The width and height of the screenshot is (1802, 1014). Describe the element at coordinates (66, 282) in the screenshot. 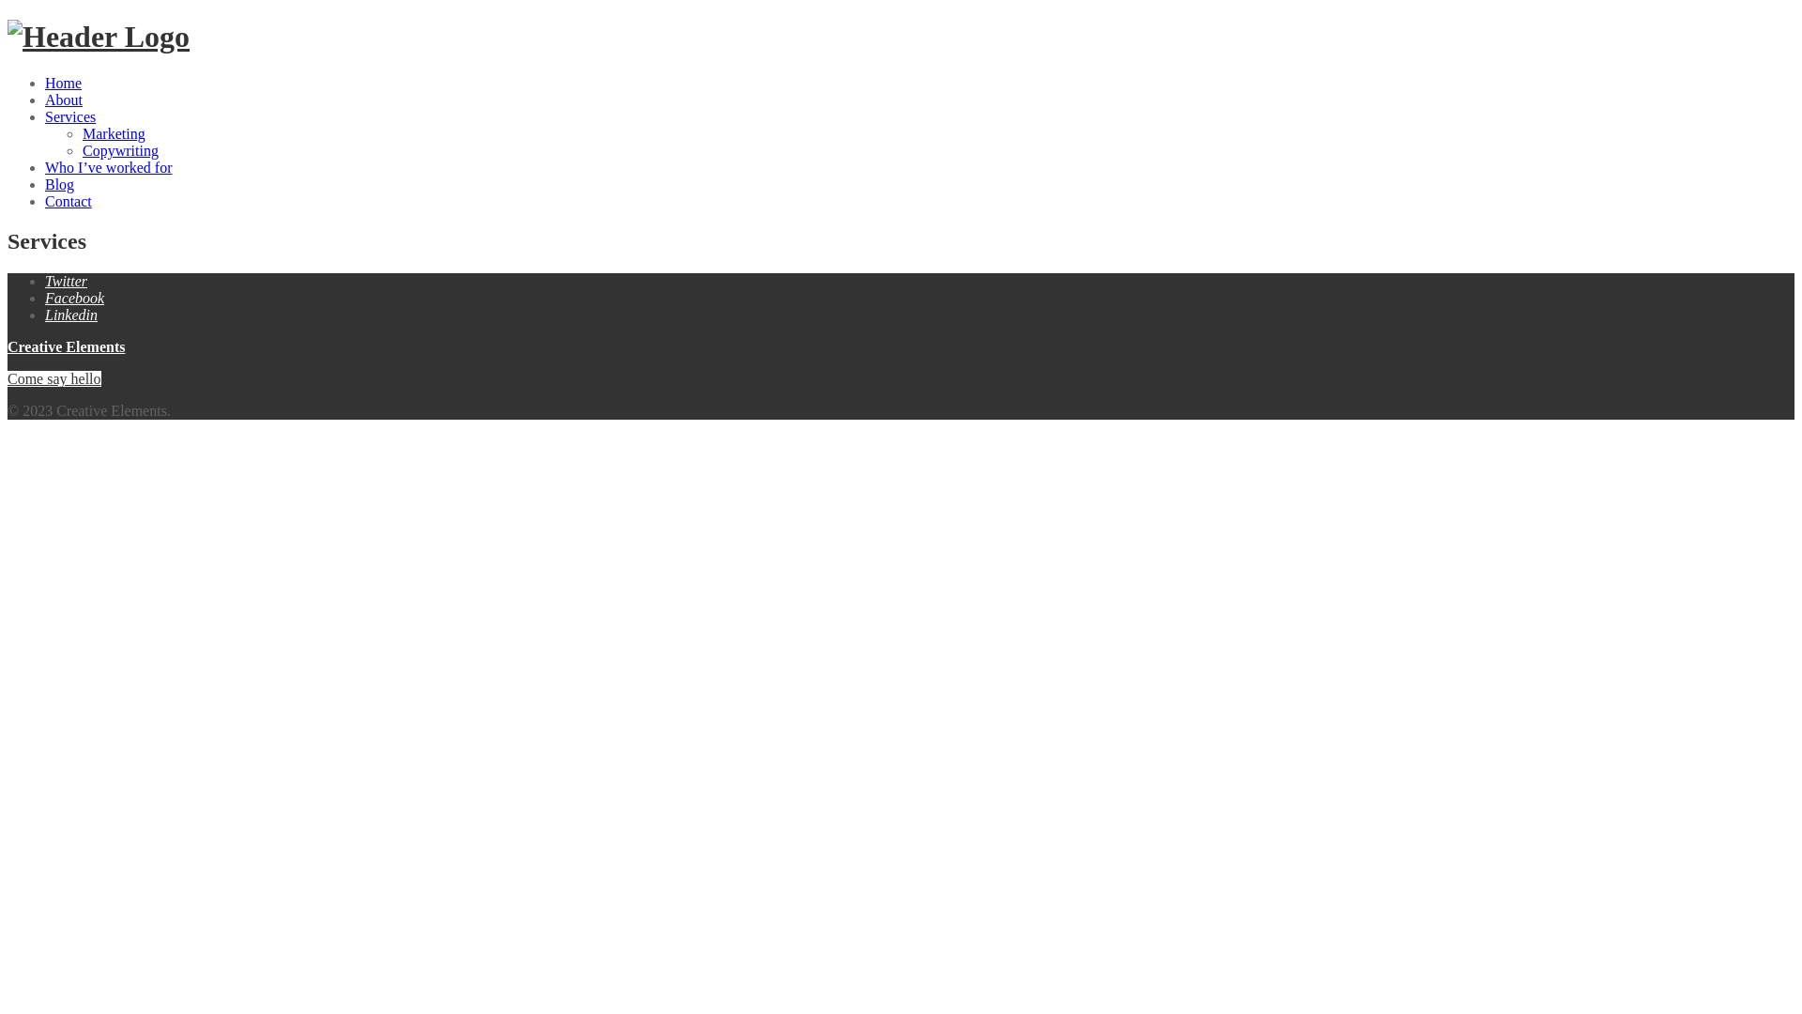

I see `Twitter` at that location.